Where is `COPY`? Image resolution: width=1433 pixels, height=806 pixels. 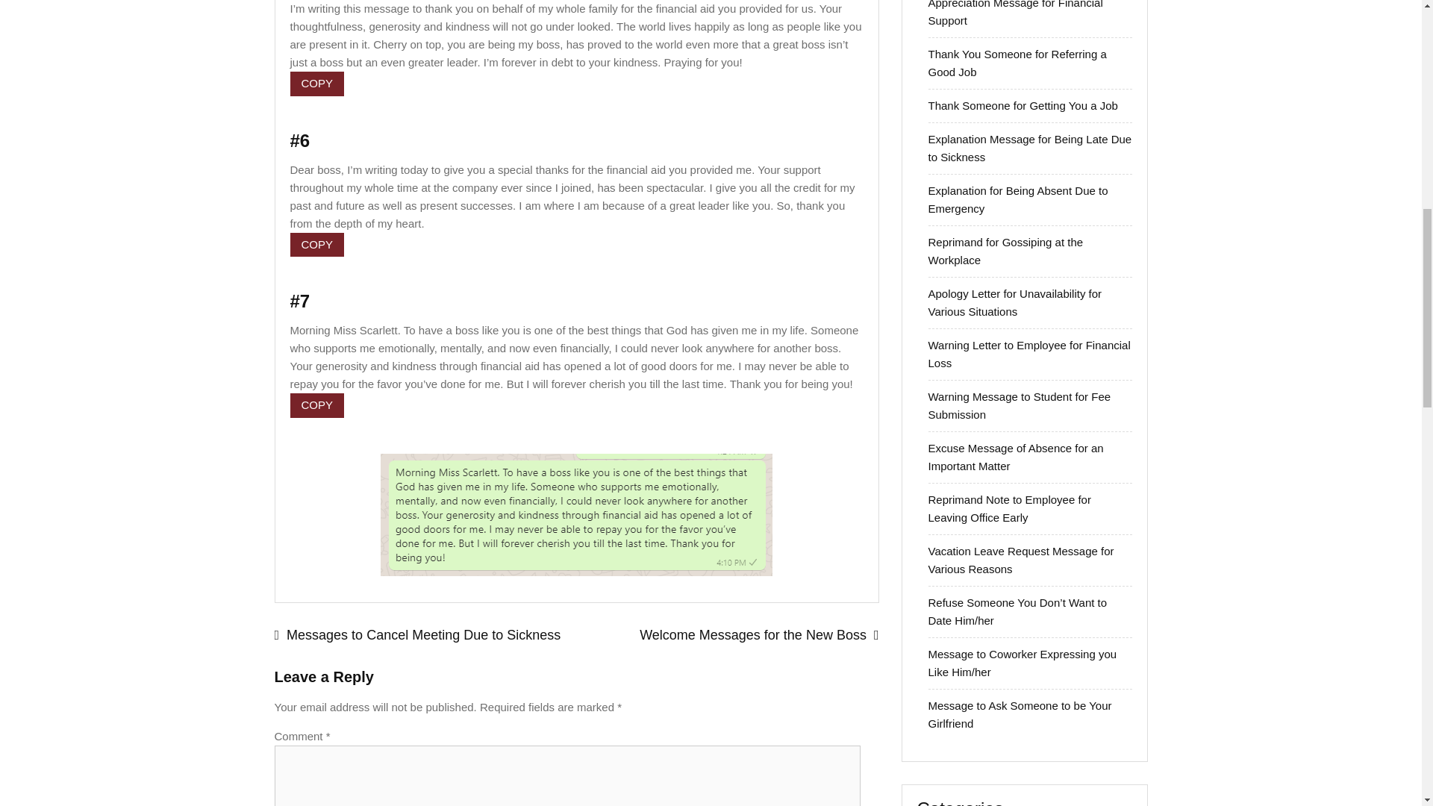 COPY is located at coordinates (316, 84).